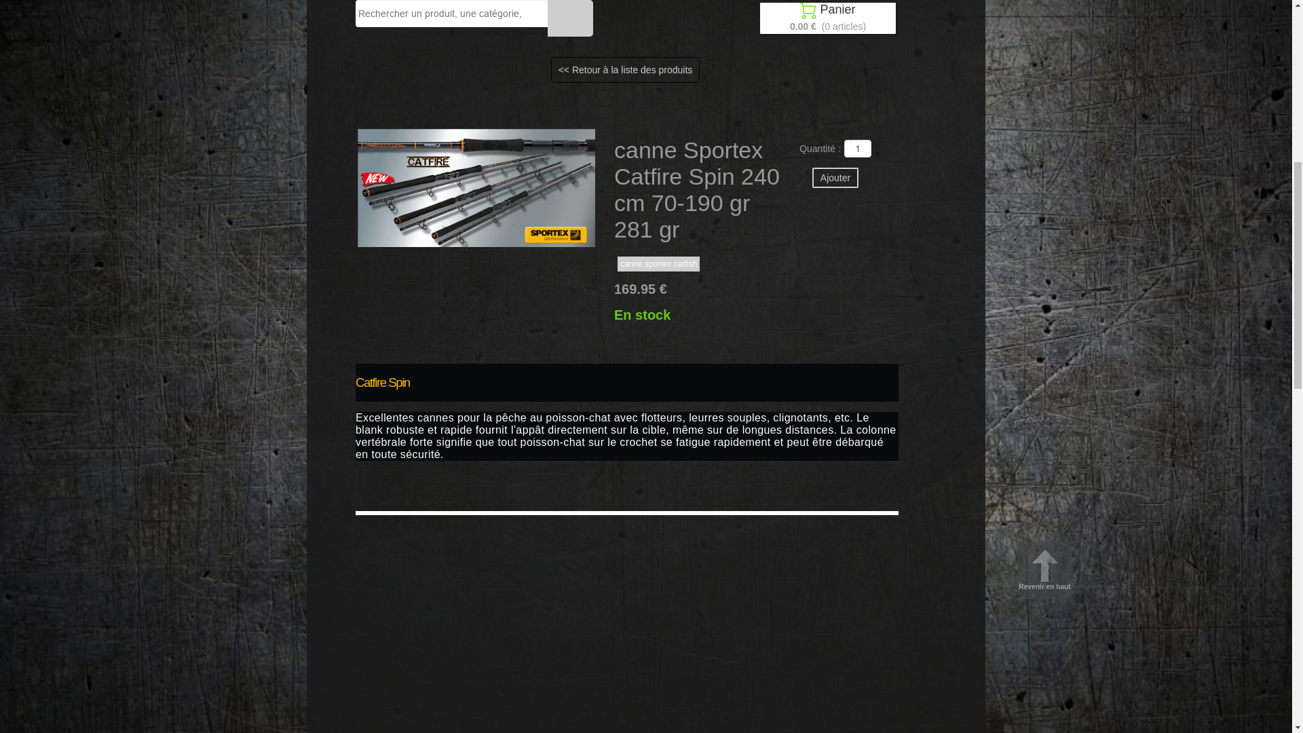 The image size is (1303, 733). I want to click on Ringers, so click(852, 134).